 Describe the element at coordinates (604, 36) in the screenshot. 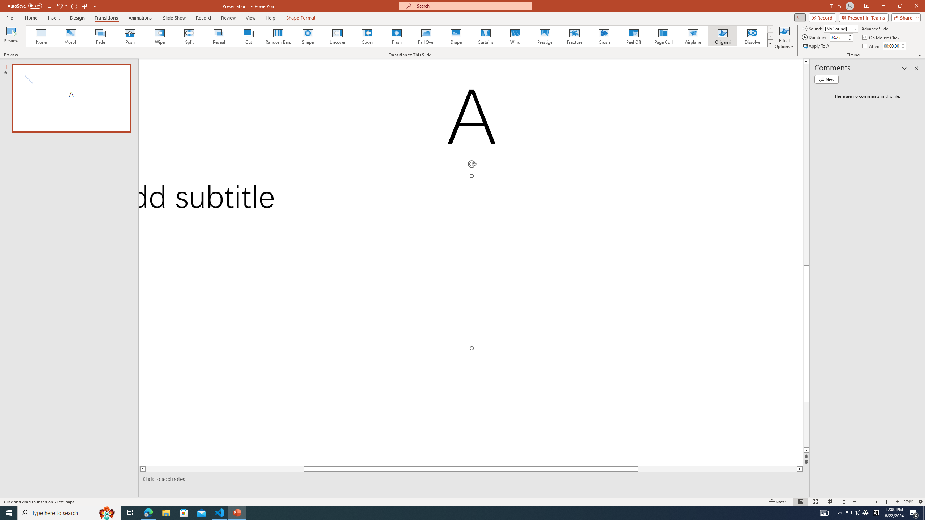

I see `Crush` at that location.